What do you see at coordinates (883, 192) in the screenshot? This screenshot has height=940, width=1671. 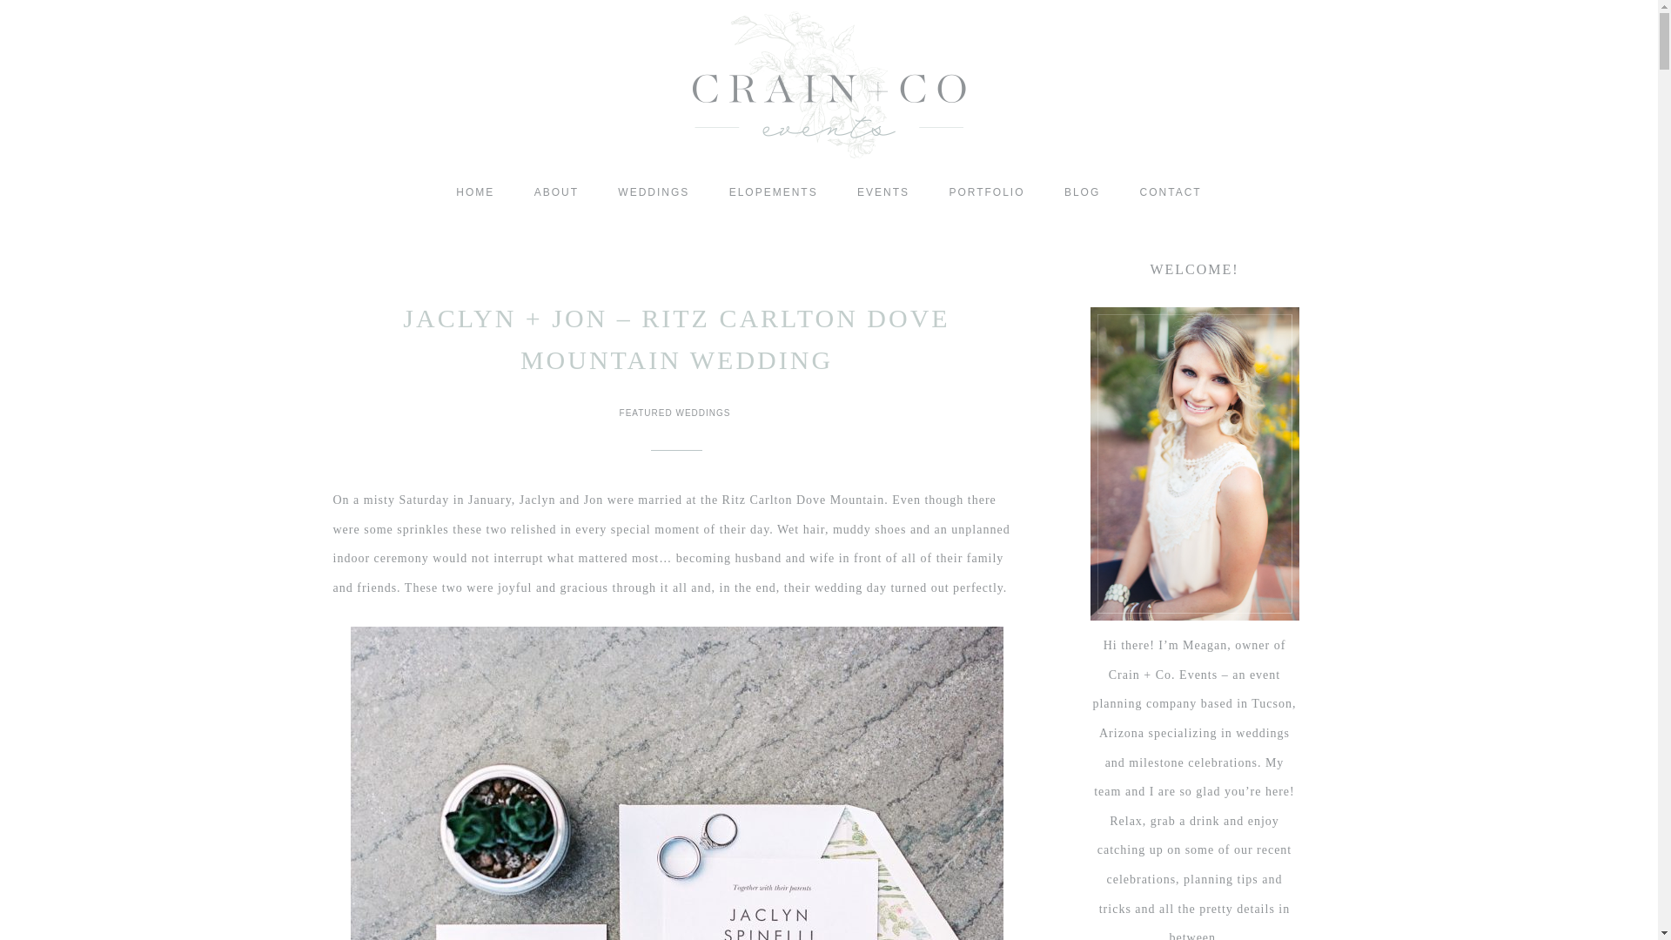 I see `EVENTS` at bounding box center [883, 192].